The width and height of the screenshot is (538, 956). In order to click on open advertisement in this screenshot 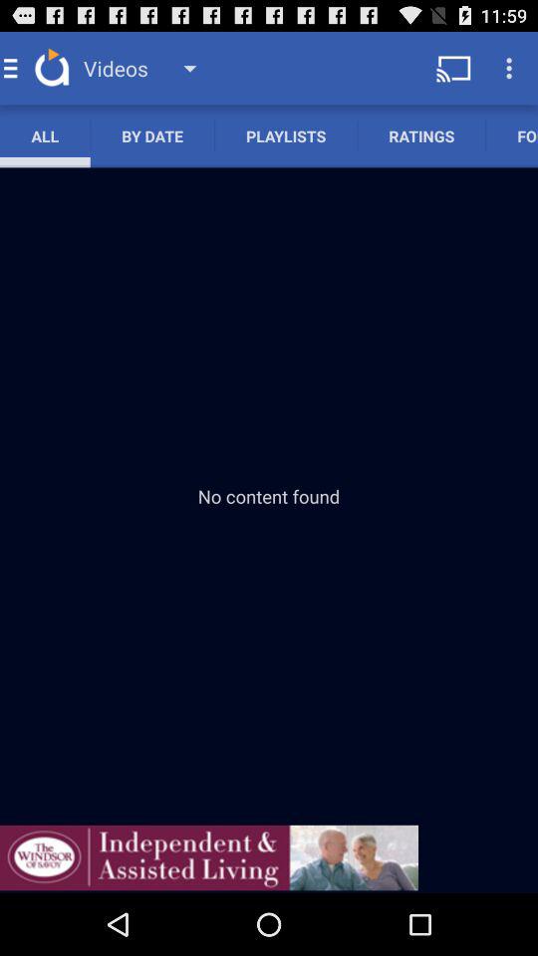, I will do `click(209, 857)`.